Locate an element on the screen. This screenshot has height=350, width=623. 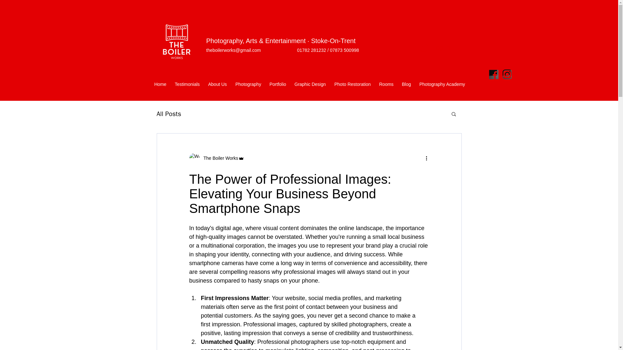
Rooms is located at coordinates (386, 82).